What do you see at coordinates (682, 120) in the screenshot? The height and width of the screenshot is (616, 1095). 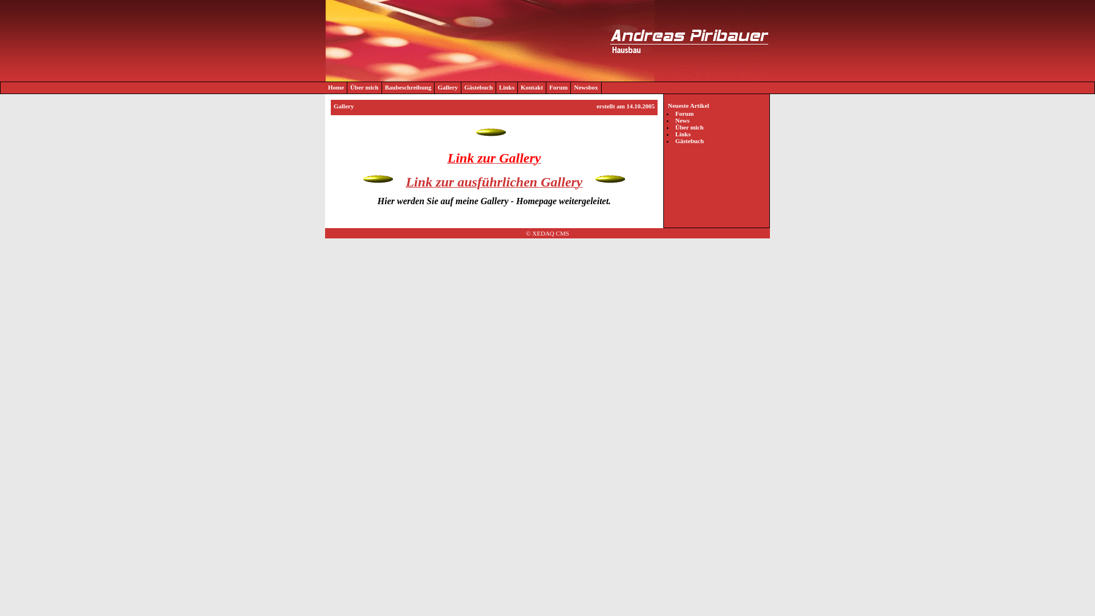 I see `News` at bounding box center [682, 120].